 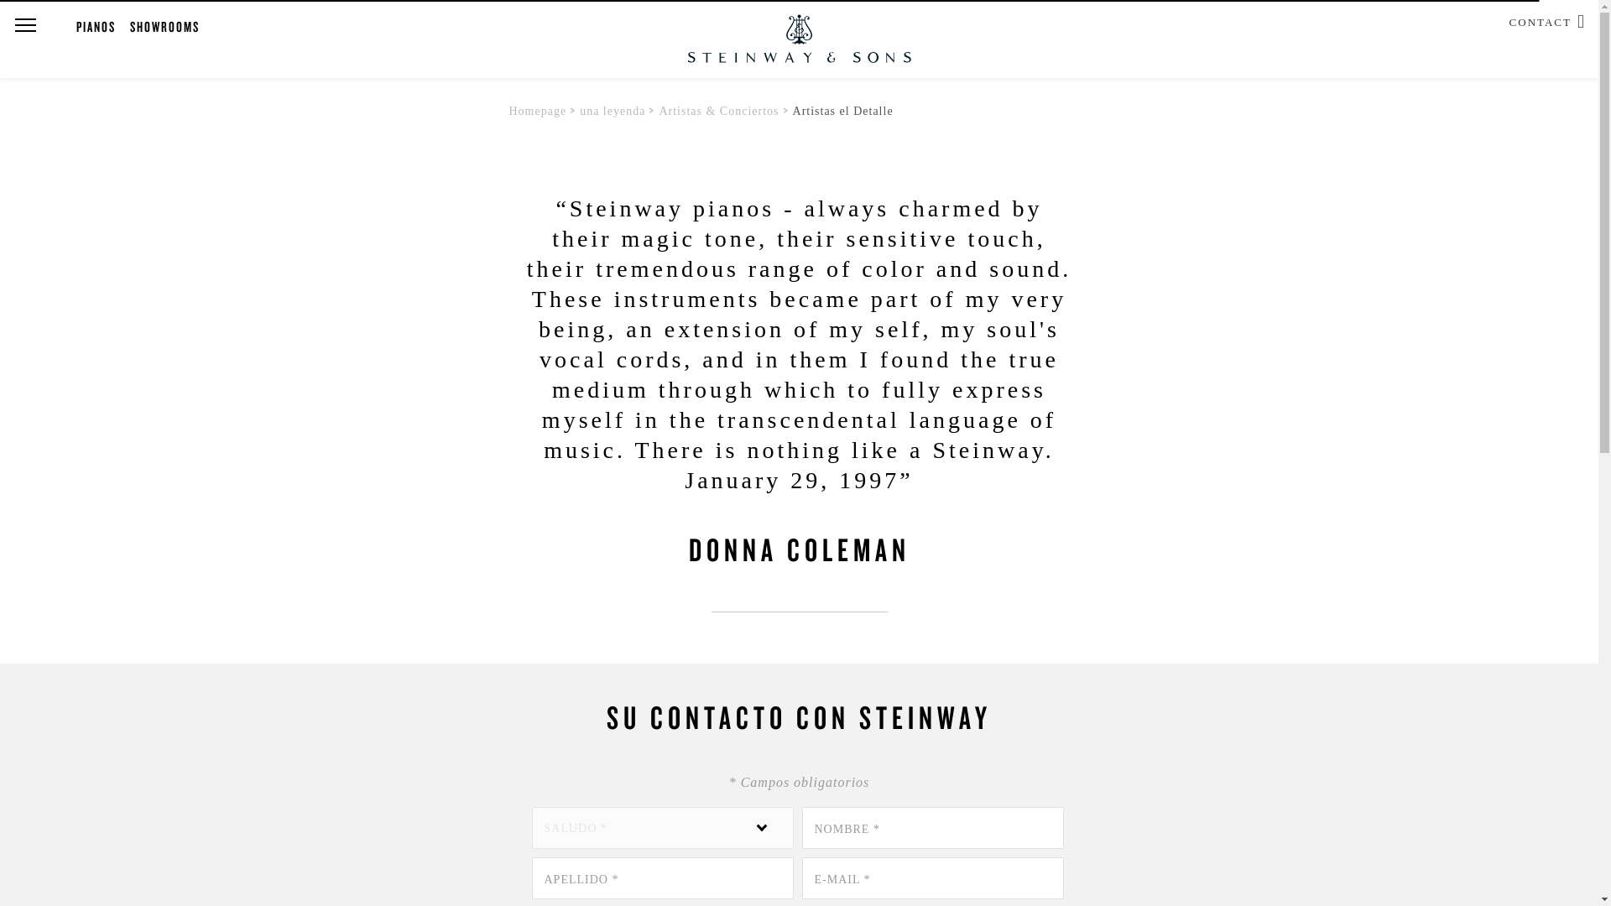 I want to click on Artistas el Detalle, so click(x=842, y=111).